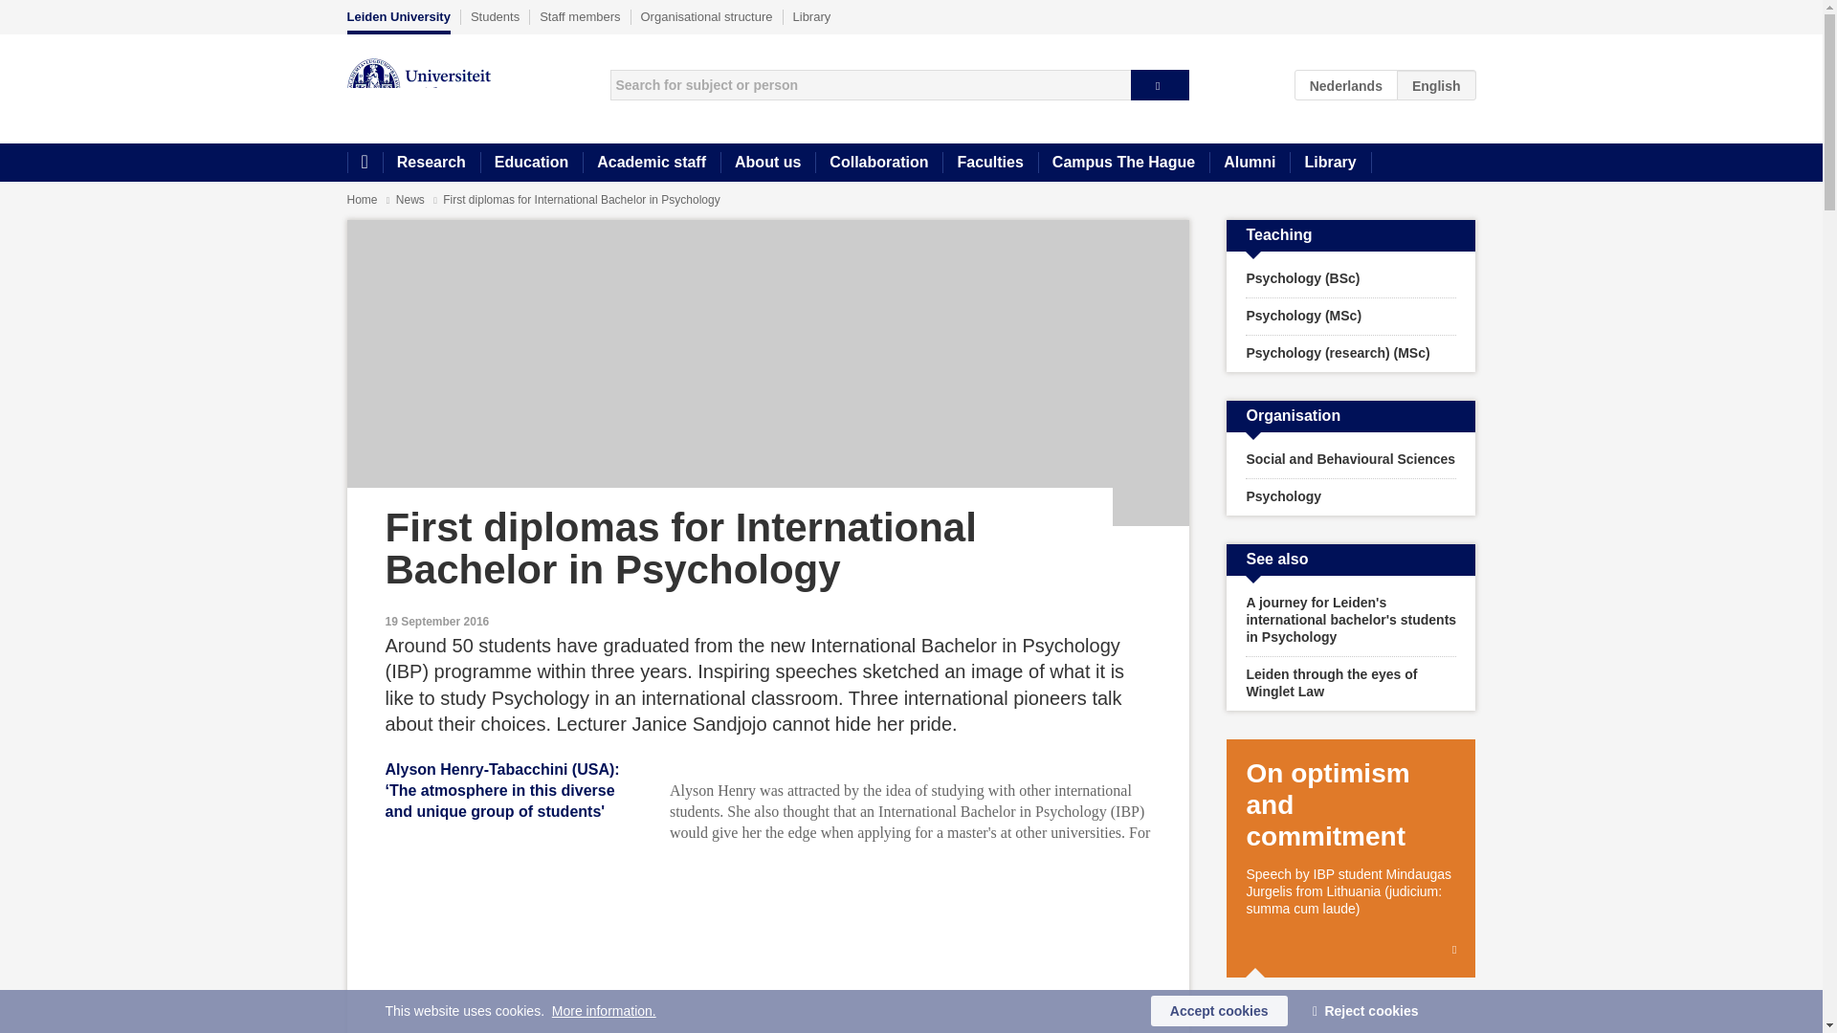 Image resolution: width=1837 pixels, height=1033 pixels. Describe the element at coordinates (364, 163) in the screenshot. I see `Home` at that location.